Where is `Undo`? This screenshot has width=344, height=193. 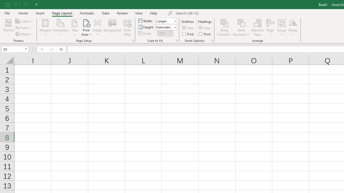 Undo is located at coordinates (15, 4).